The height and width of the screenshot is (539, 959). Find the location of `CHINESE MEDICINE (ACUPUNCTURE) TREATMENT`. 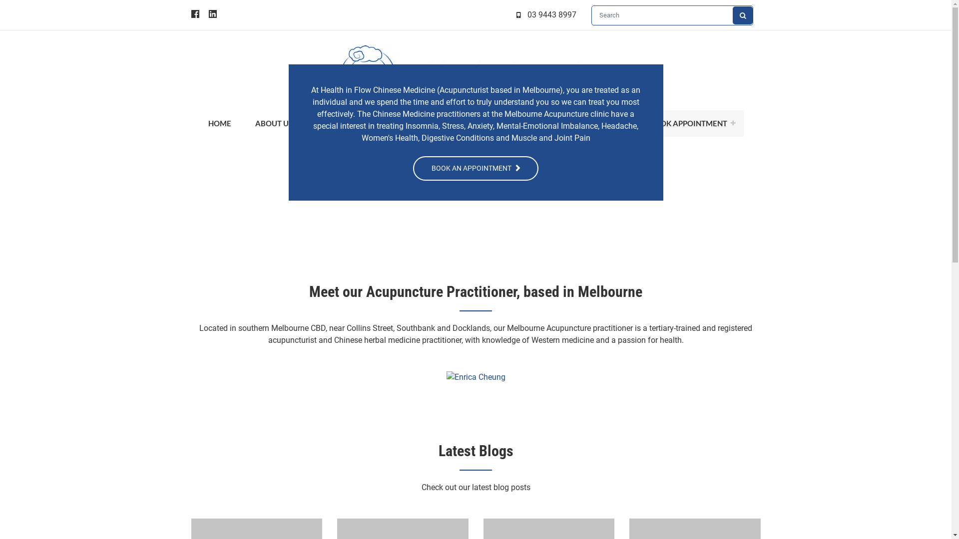

CHINESE MEDICINE (ACUPUNCTURE) TREATMENT is located at coordinates (420, 124).